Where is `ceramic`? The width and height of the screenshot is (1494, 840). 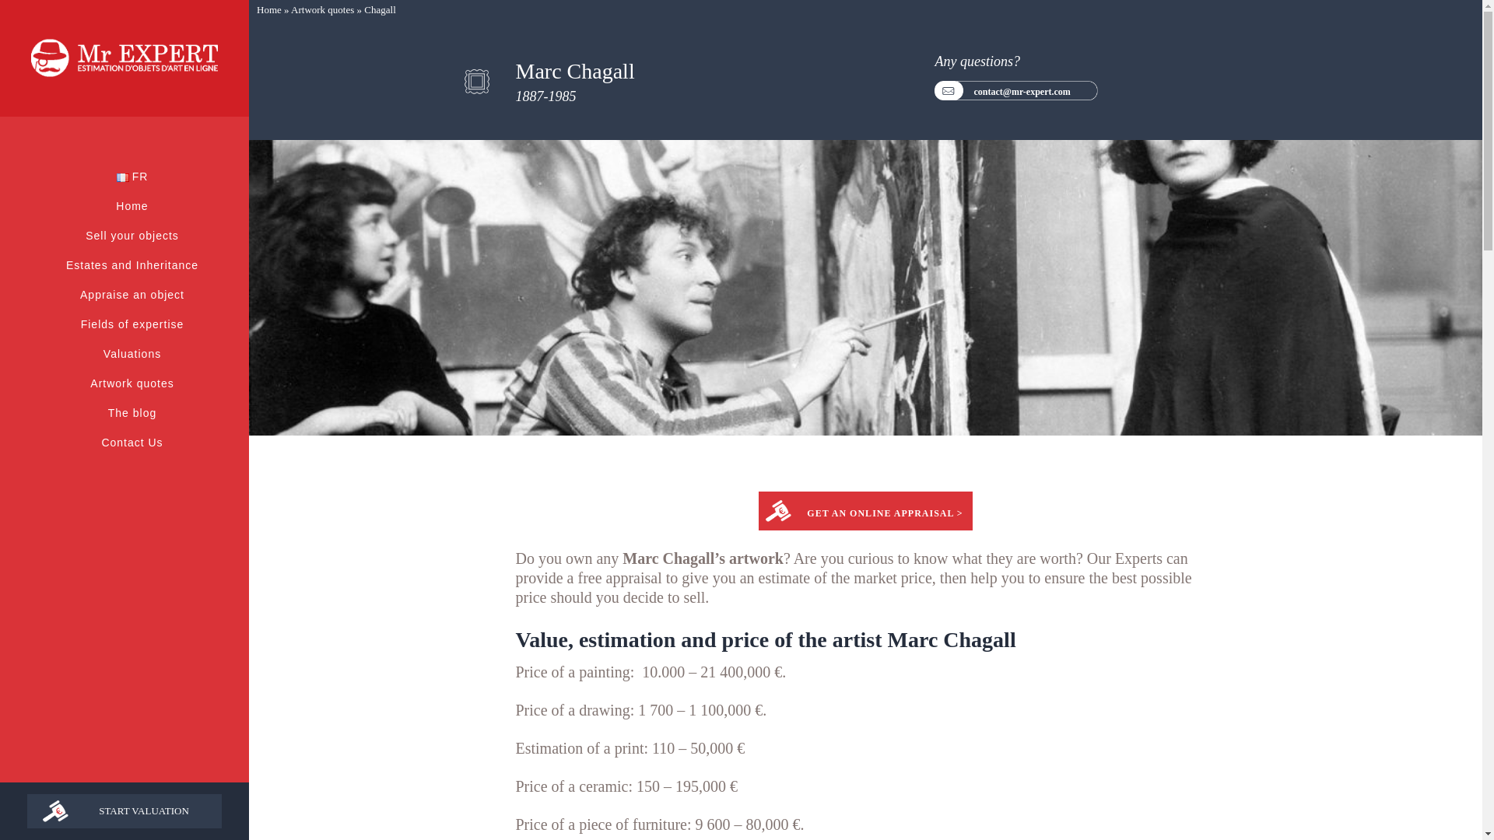 ceramic is located at coordinates (603, 786).